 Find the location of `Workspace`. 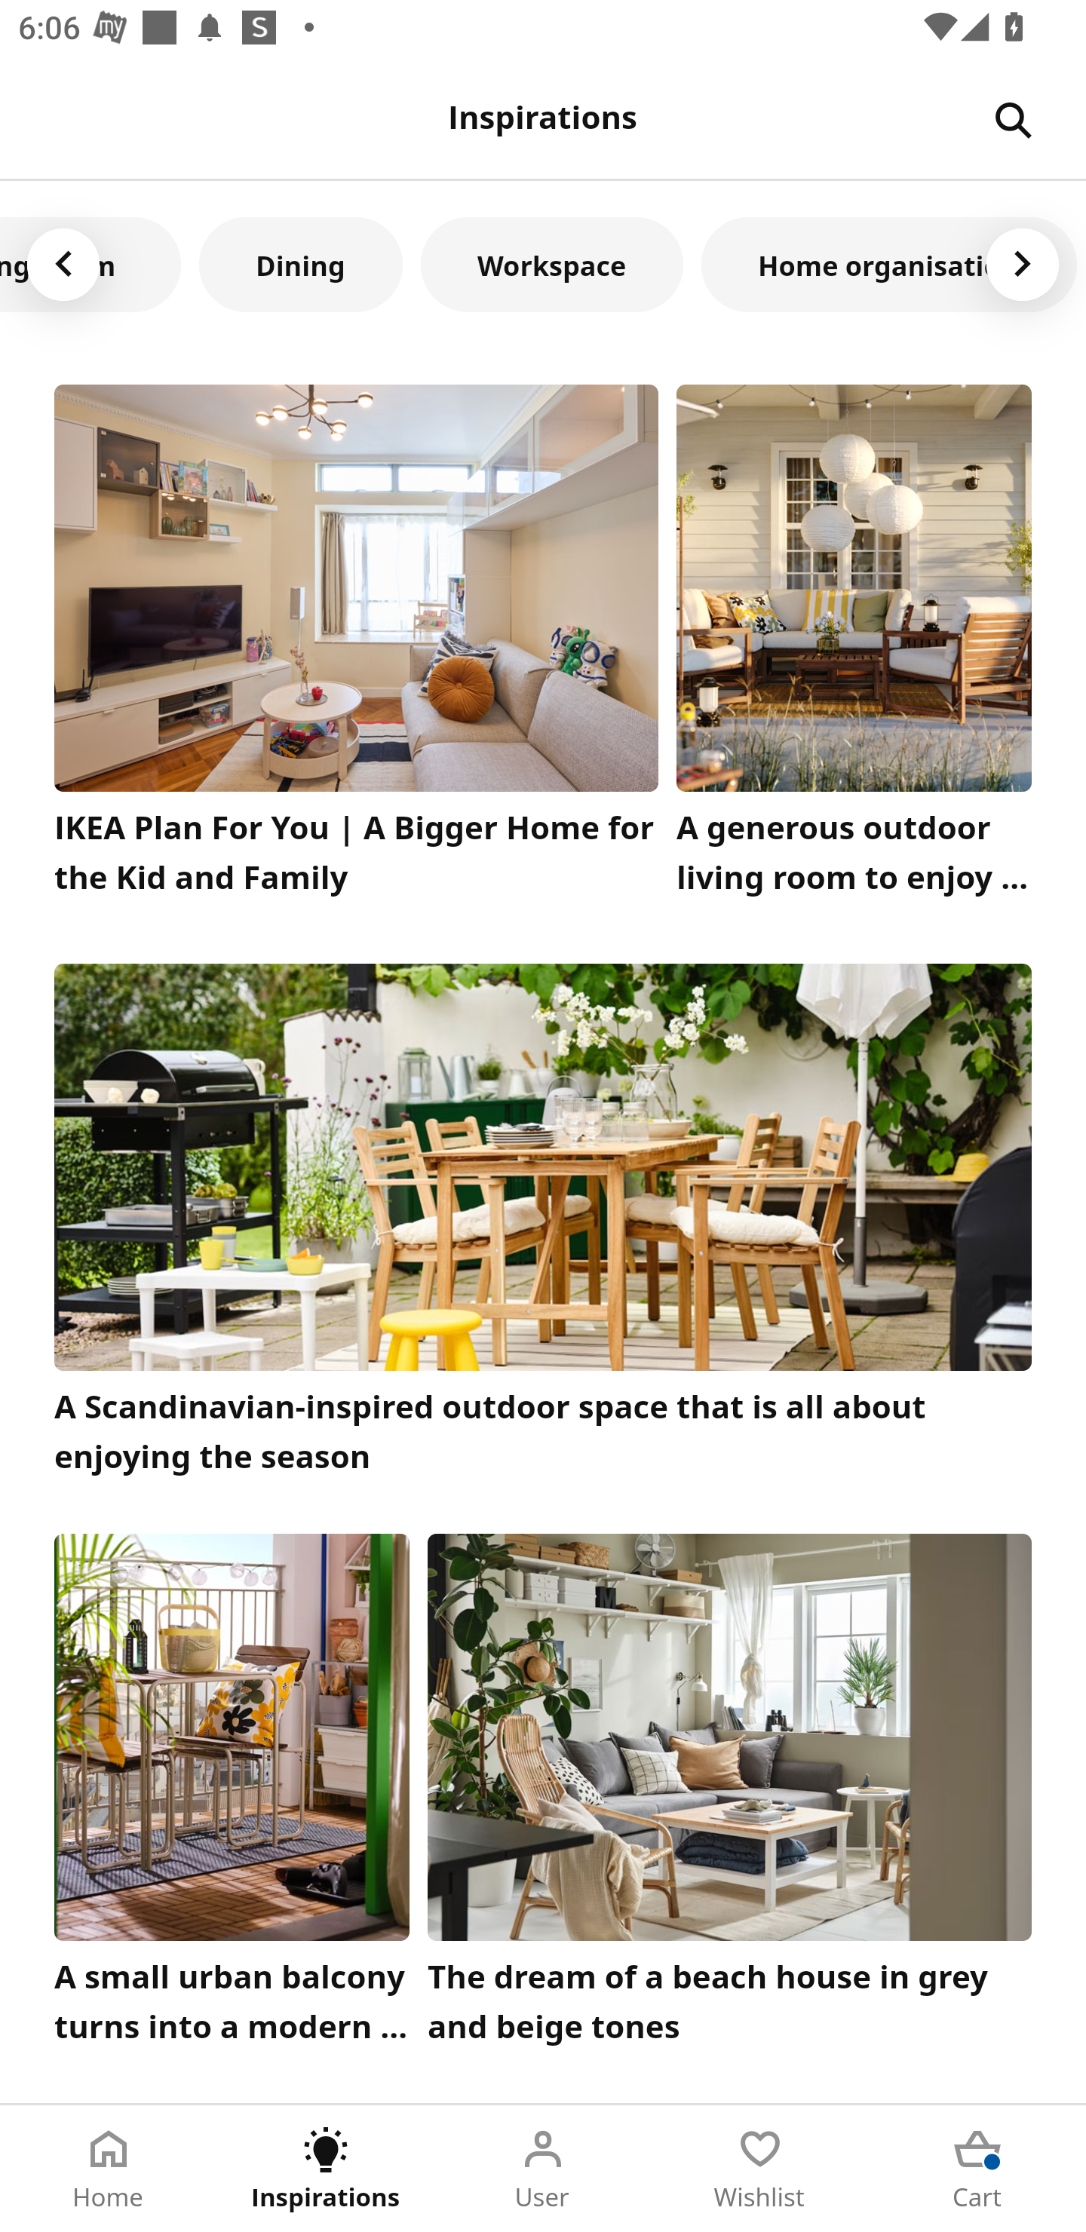

Workspace is located at coordinates (552, 264).